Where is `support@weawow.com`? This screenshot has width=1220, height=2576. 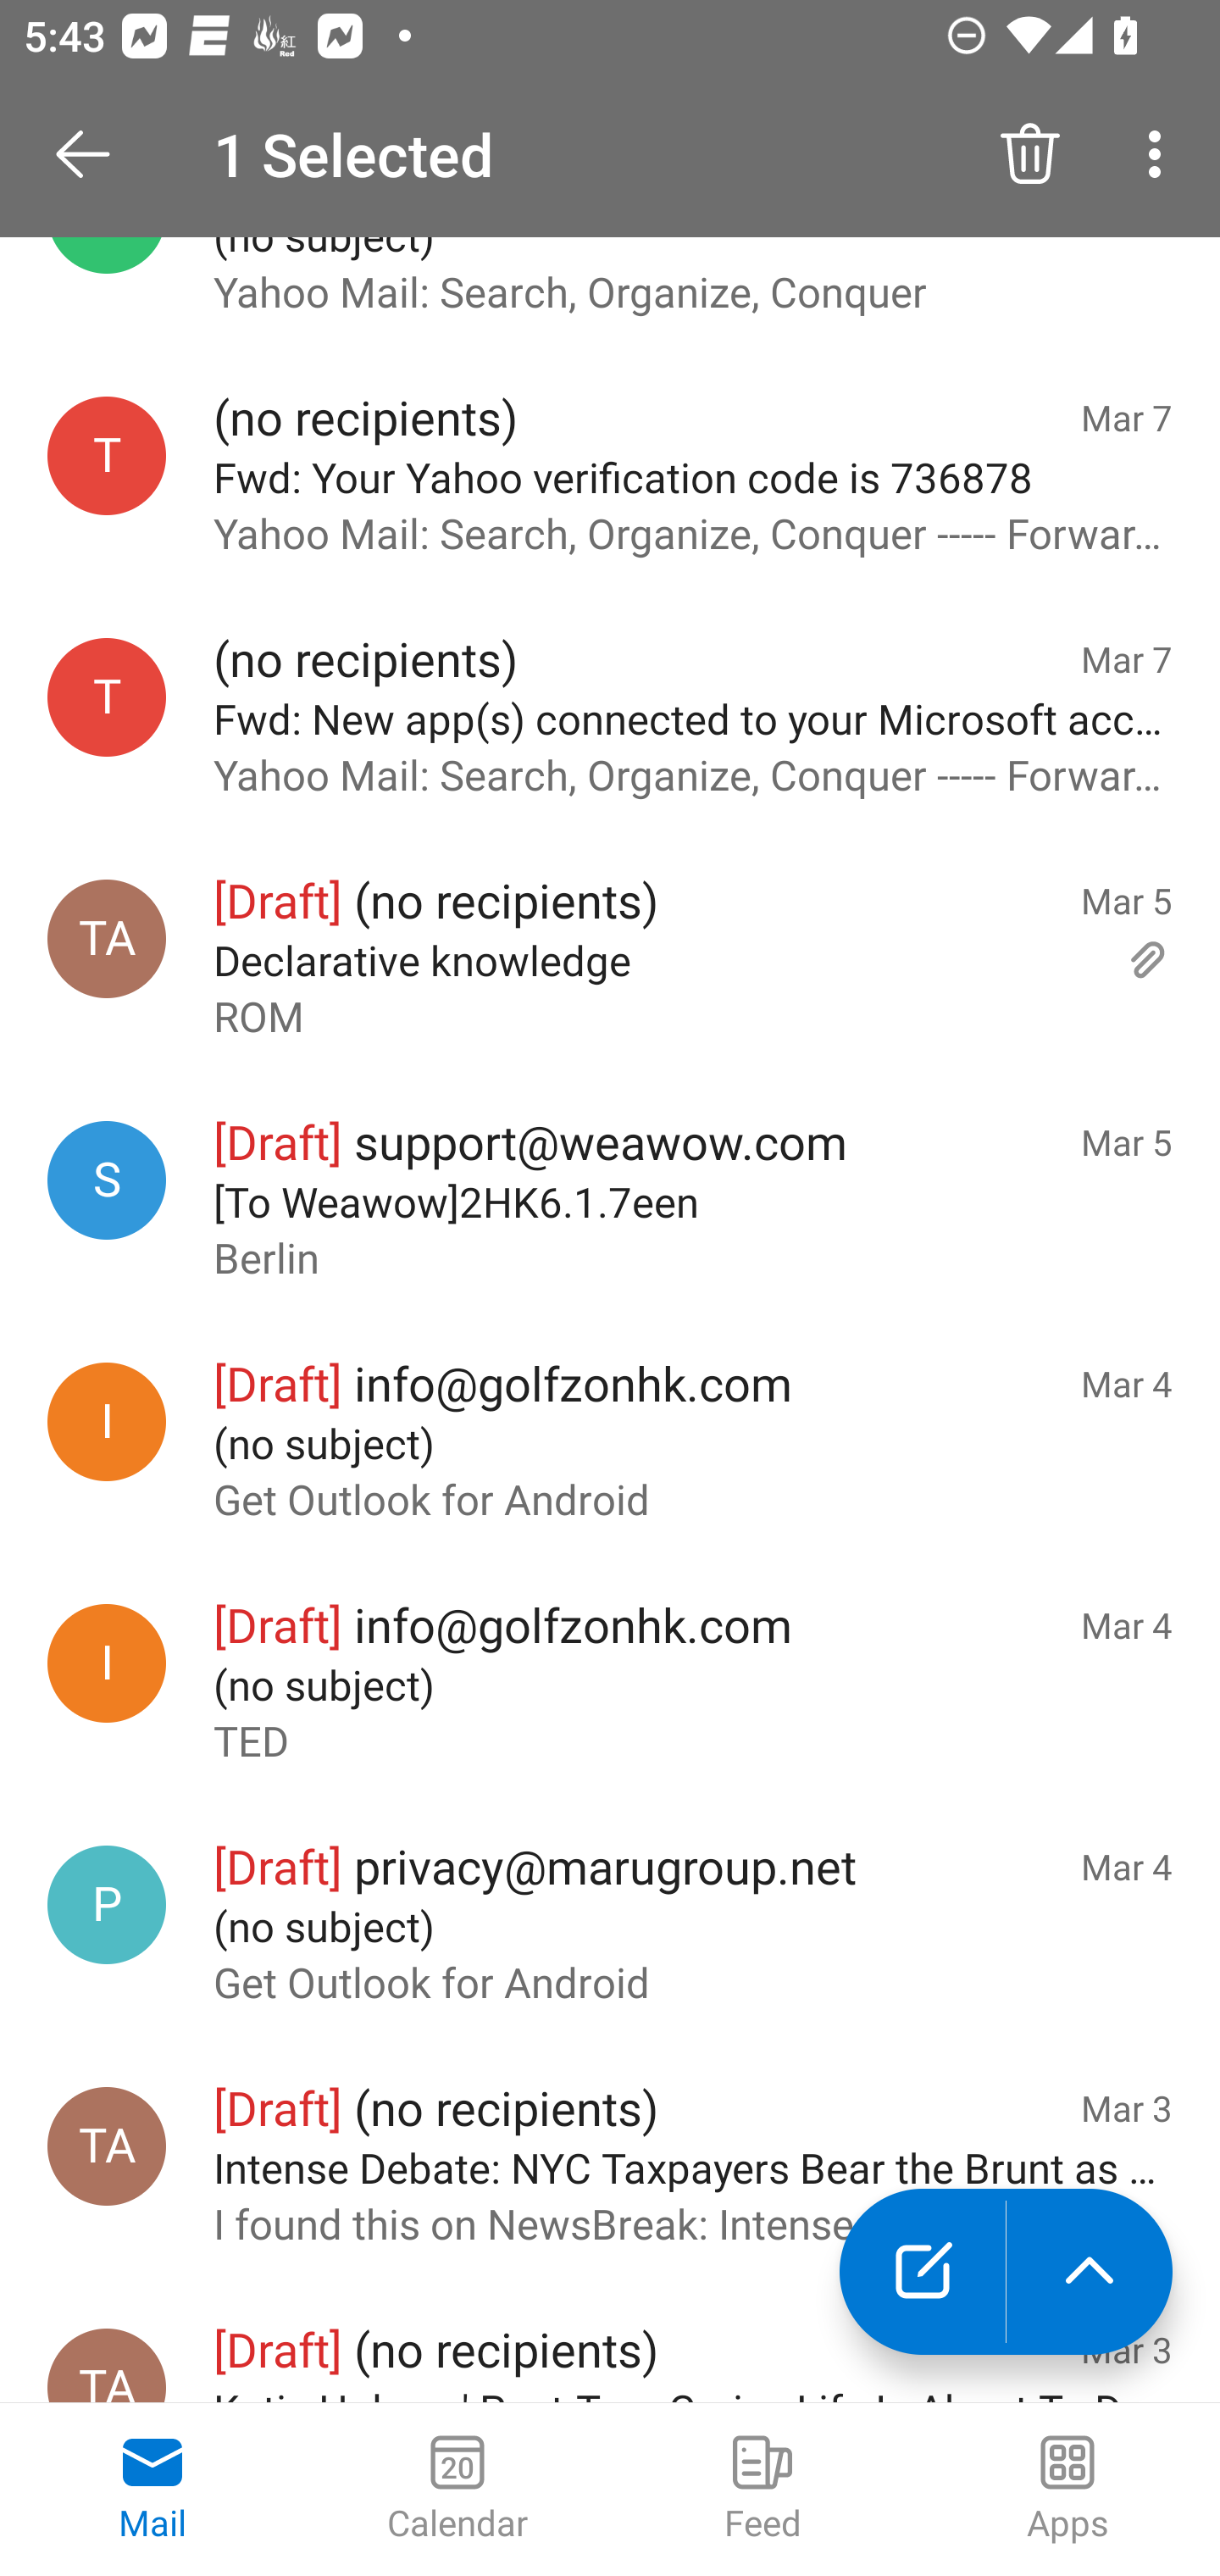
support@weawow.com is located at coordinates (107, 1180).